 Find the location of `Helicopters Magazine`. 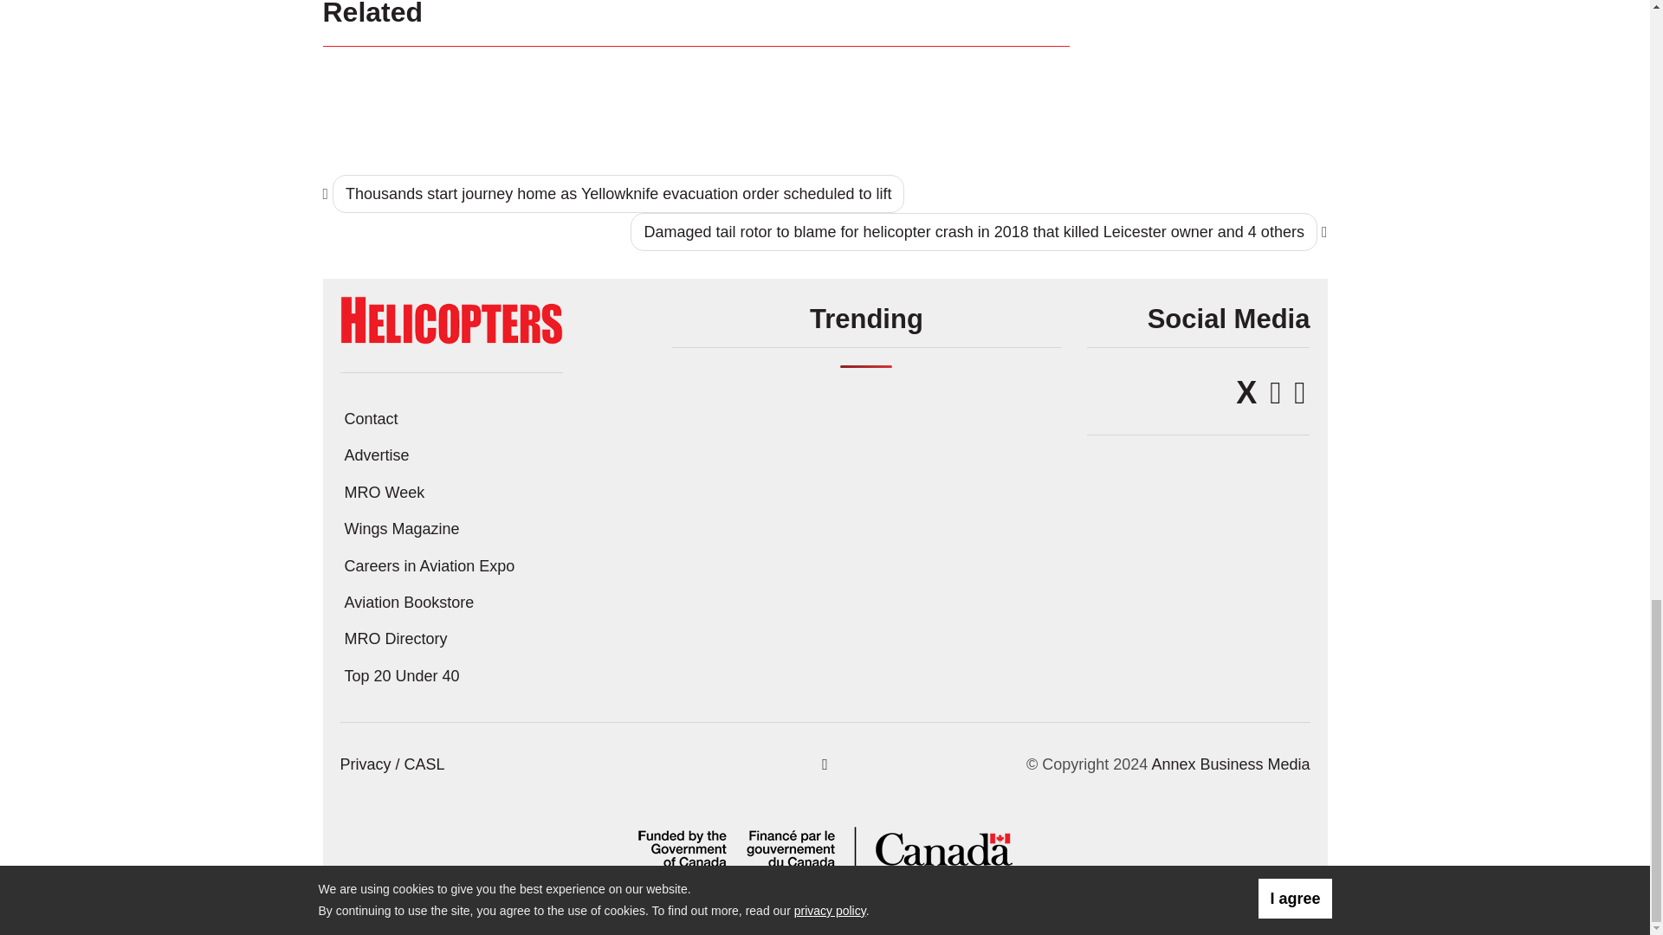

Helicopters Magazine is located at coordinates (450, 319).